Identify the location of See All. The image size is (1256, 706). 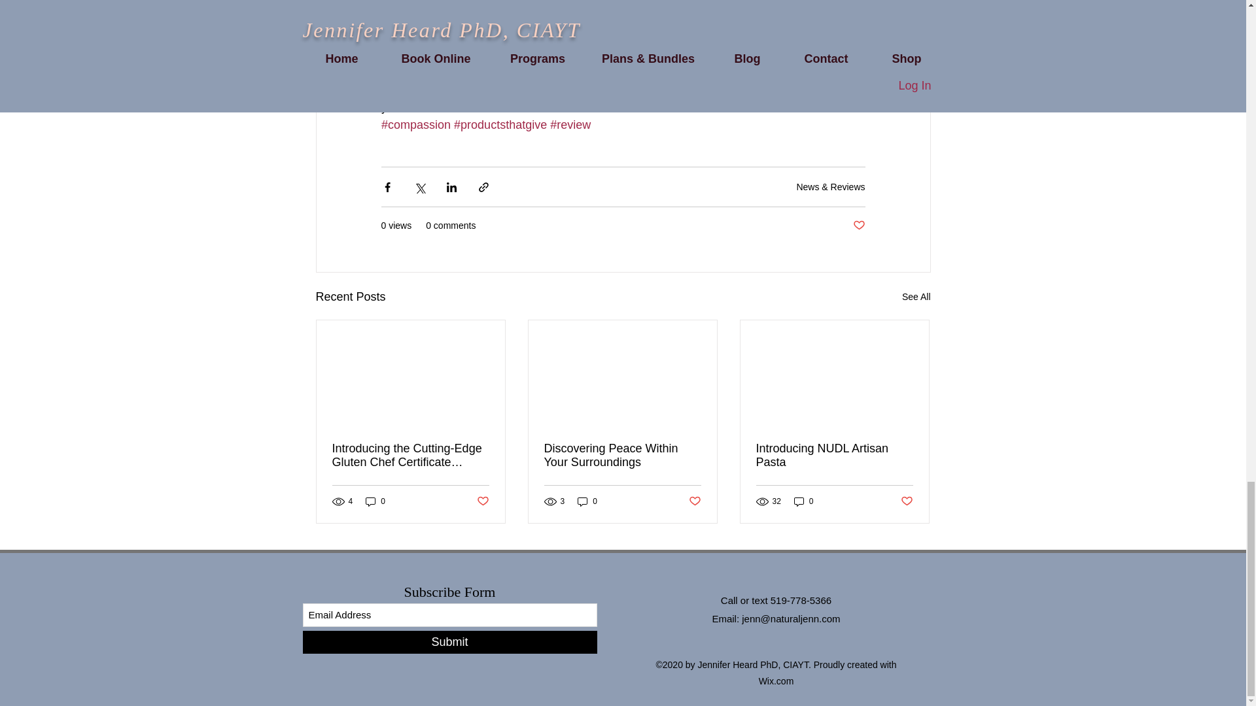
(916, 297).